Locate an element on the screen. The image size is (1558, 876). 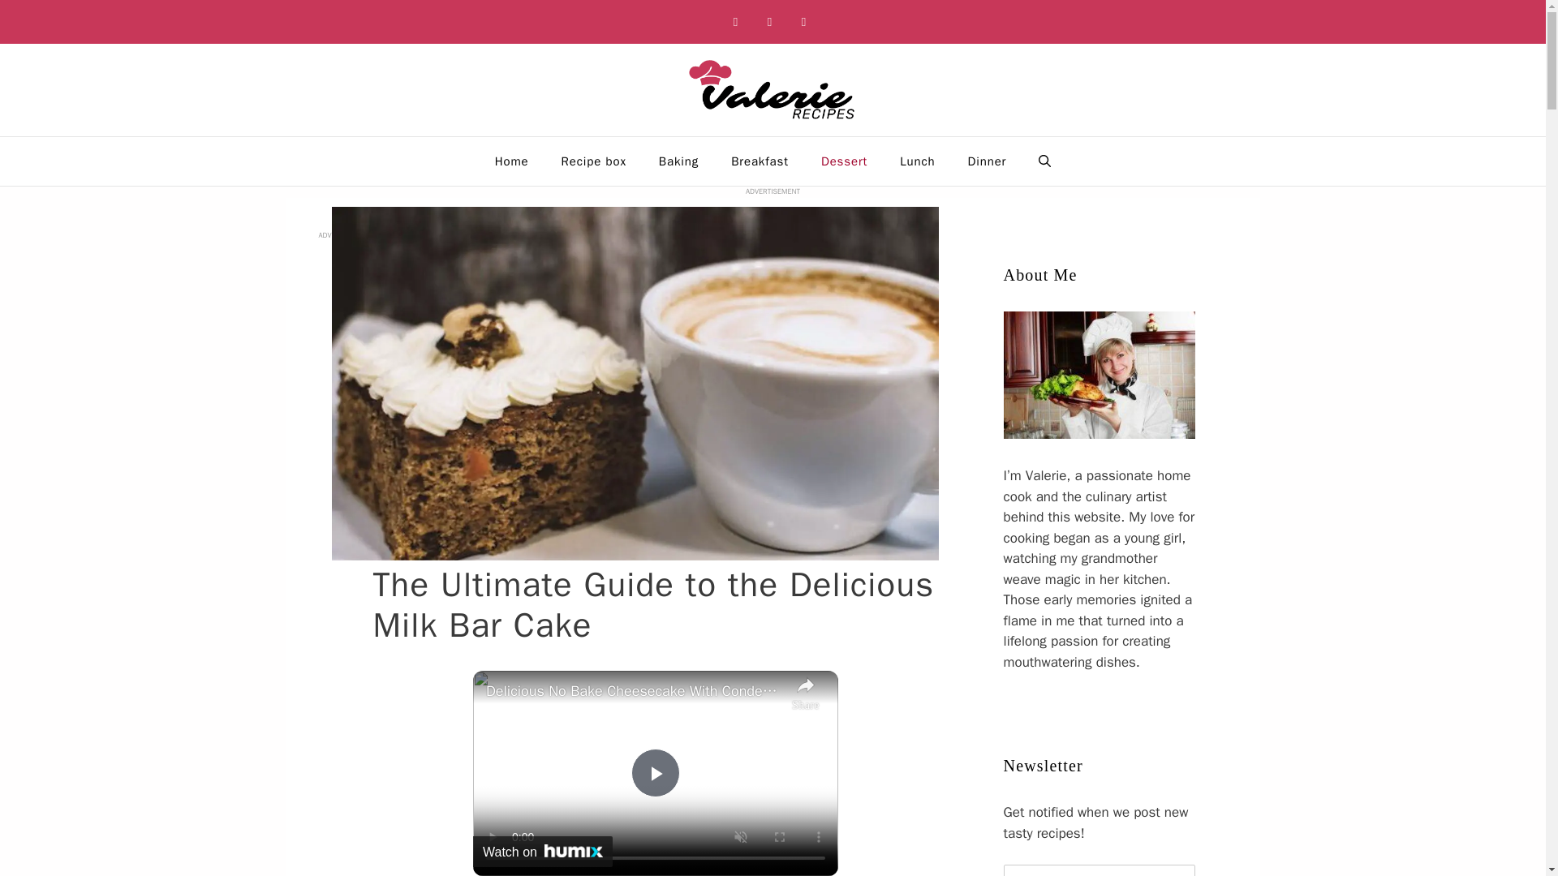
Dessert is located at coordinates (844, 161).